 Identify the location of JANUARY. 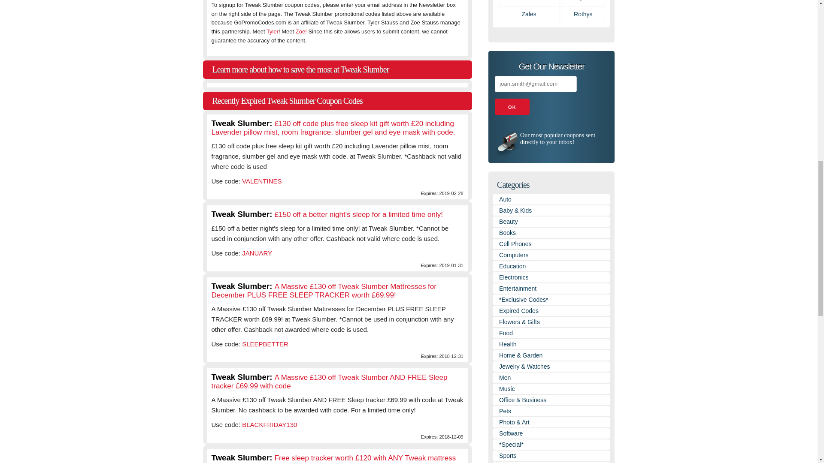
(257, 253).